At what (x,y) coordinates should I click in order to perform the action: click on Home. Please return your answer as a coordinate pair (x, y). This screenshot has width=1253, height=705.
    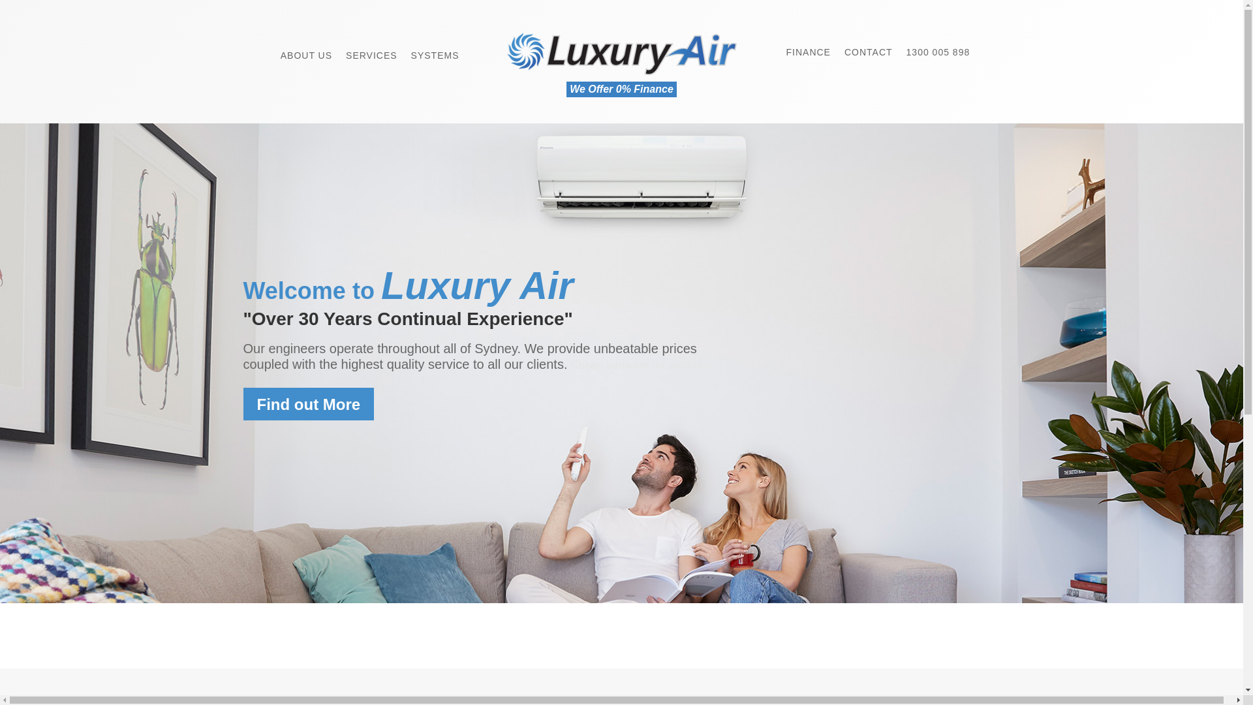
    Looking at the image, I should click on (266, 46).